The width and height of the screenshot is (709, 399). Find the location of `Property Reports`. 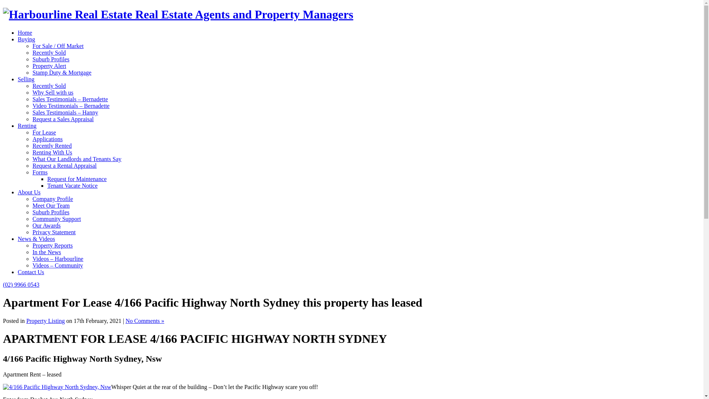

Property Reports is located at coordinates (52, 245).